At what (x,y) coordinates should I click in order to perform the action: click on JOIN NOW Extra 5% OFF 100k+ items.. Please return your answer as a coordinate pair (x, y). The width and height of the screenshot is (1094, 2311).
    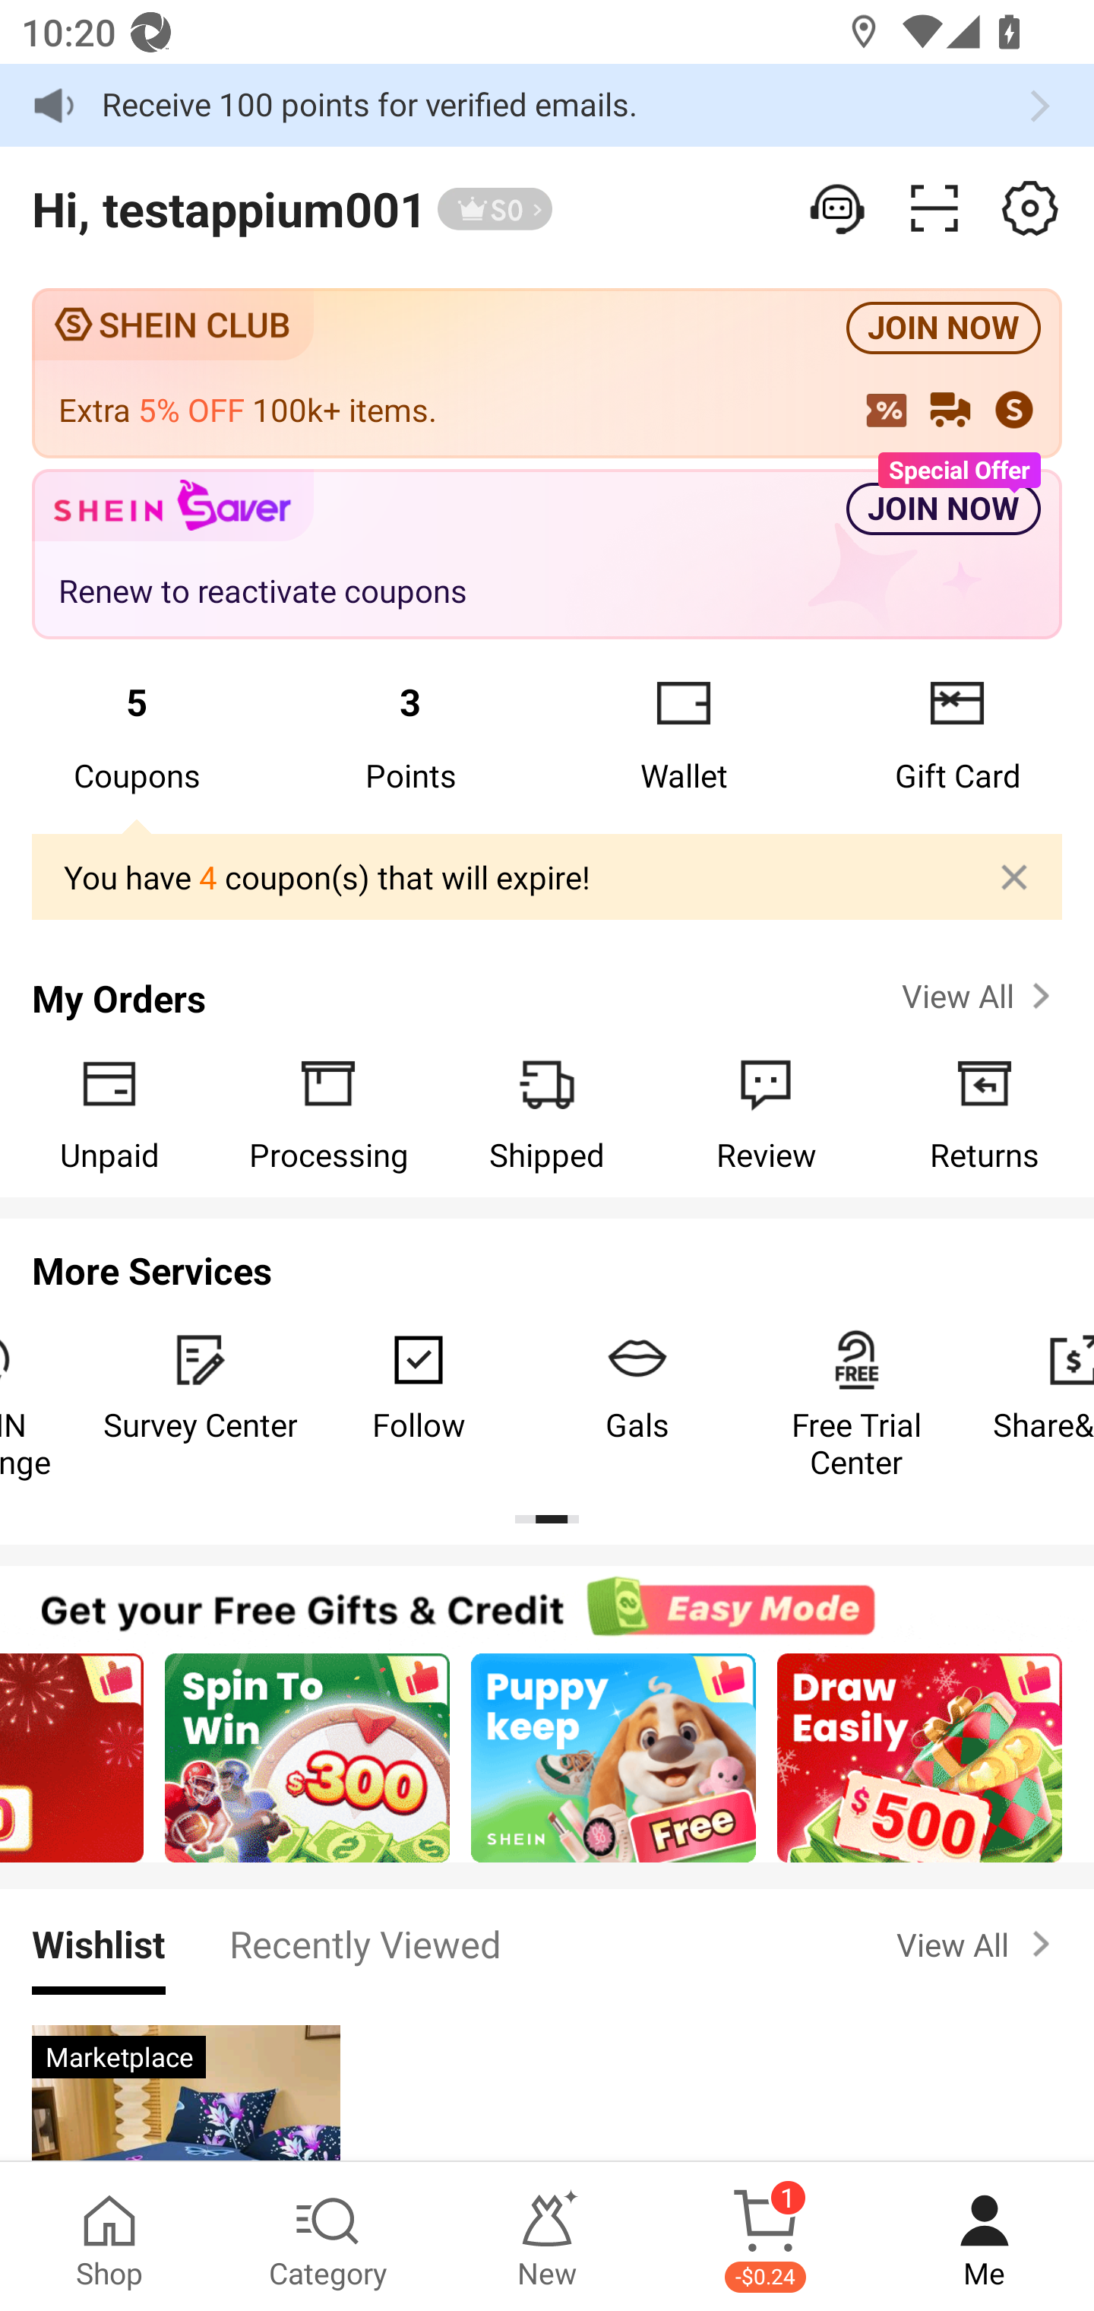
    Looking at the image, I should click on (547, 372).